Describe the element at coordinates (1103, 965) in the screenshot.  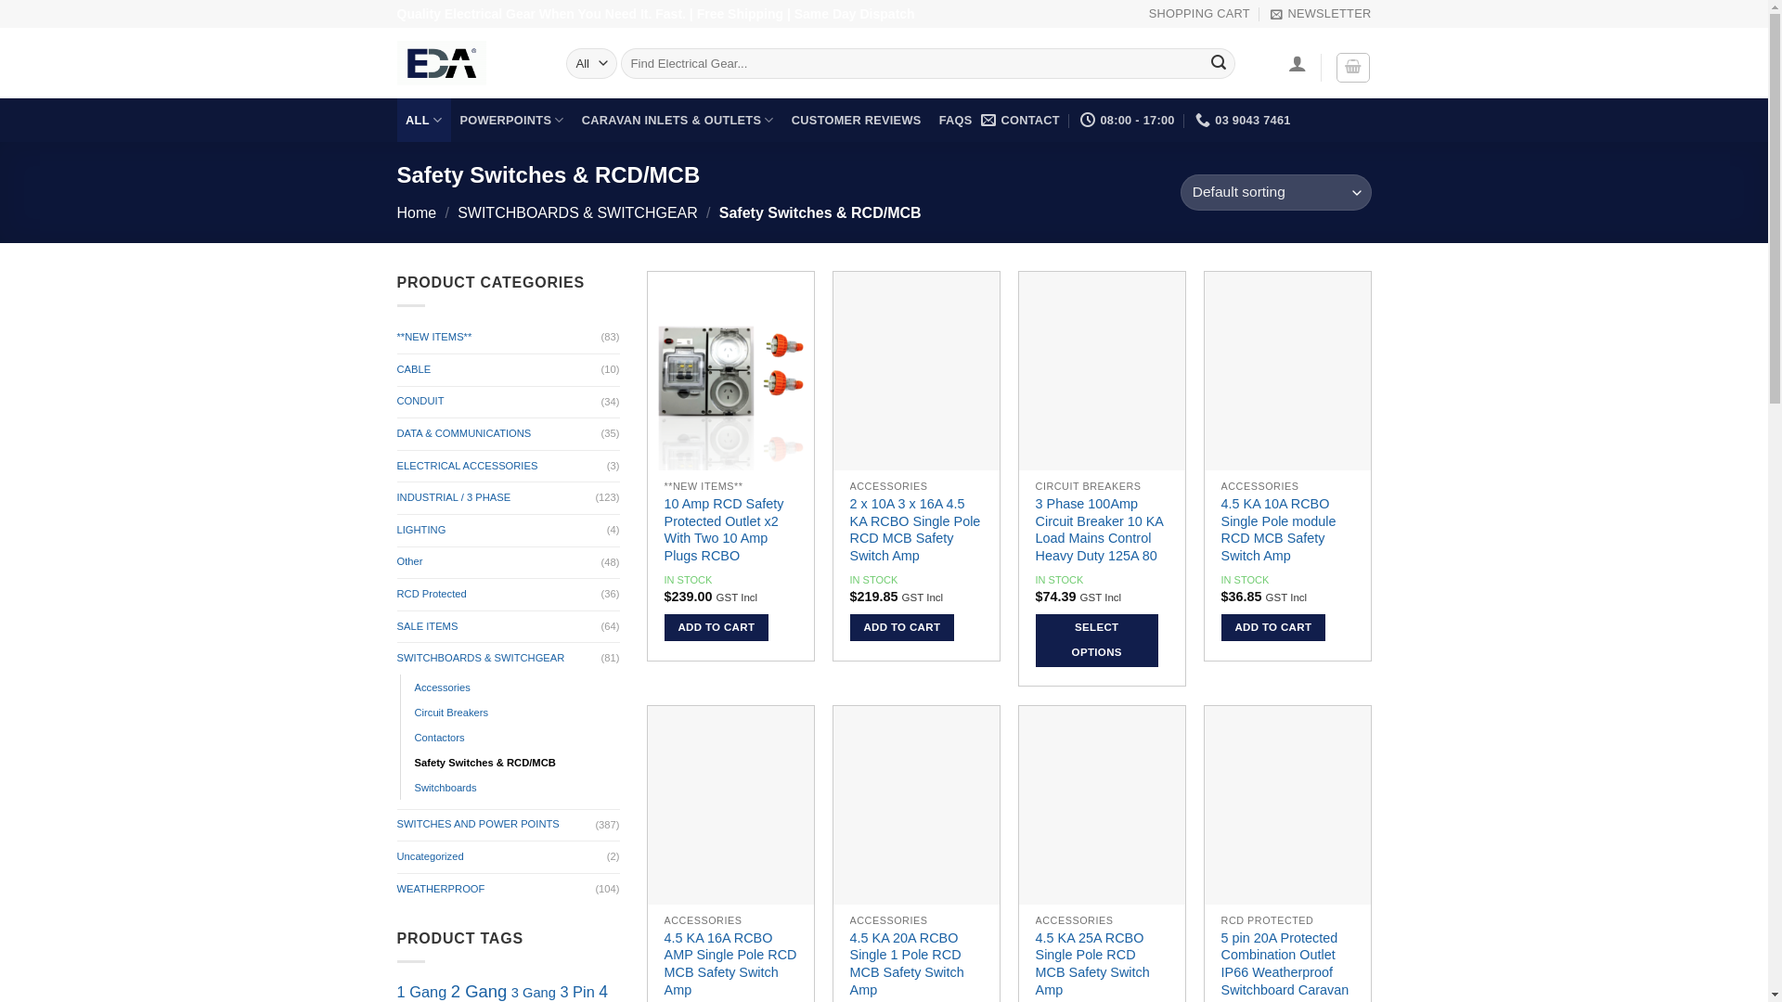
I see `4.5 KA 25A RCBO Single Pole RCD MCB Safety Switch Amp` at that location.